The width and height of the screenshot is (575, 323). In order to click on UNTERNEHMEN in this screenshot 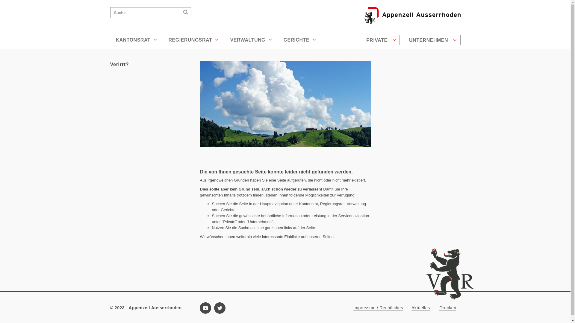, I will do `click(432, 40)`.